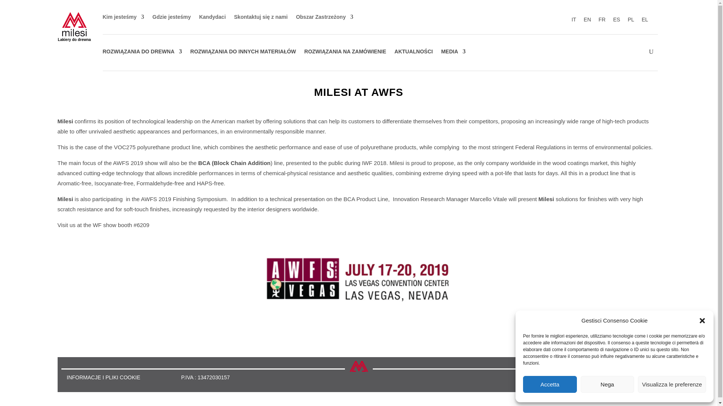 Image resolution: width=723 pixels, height=406 pixels. What do you see at coordinates (75, 24) in the screenshot?
I see `milesi-web` at bounding box center [75, 24].